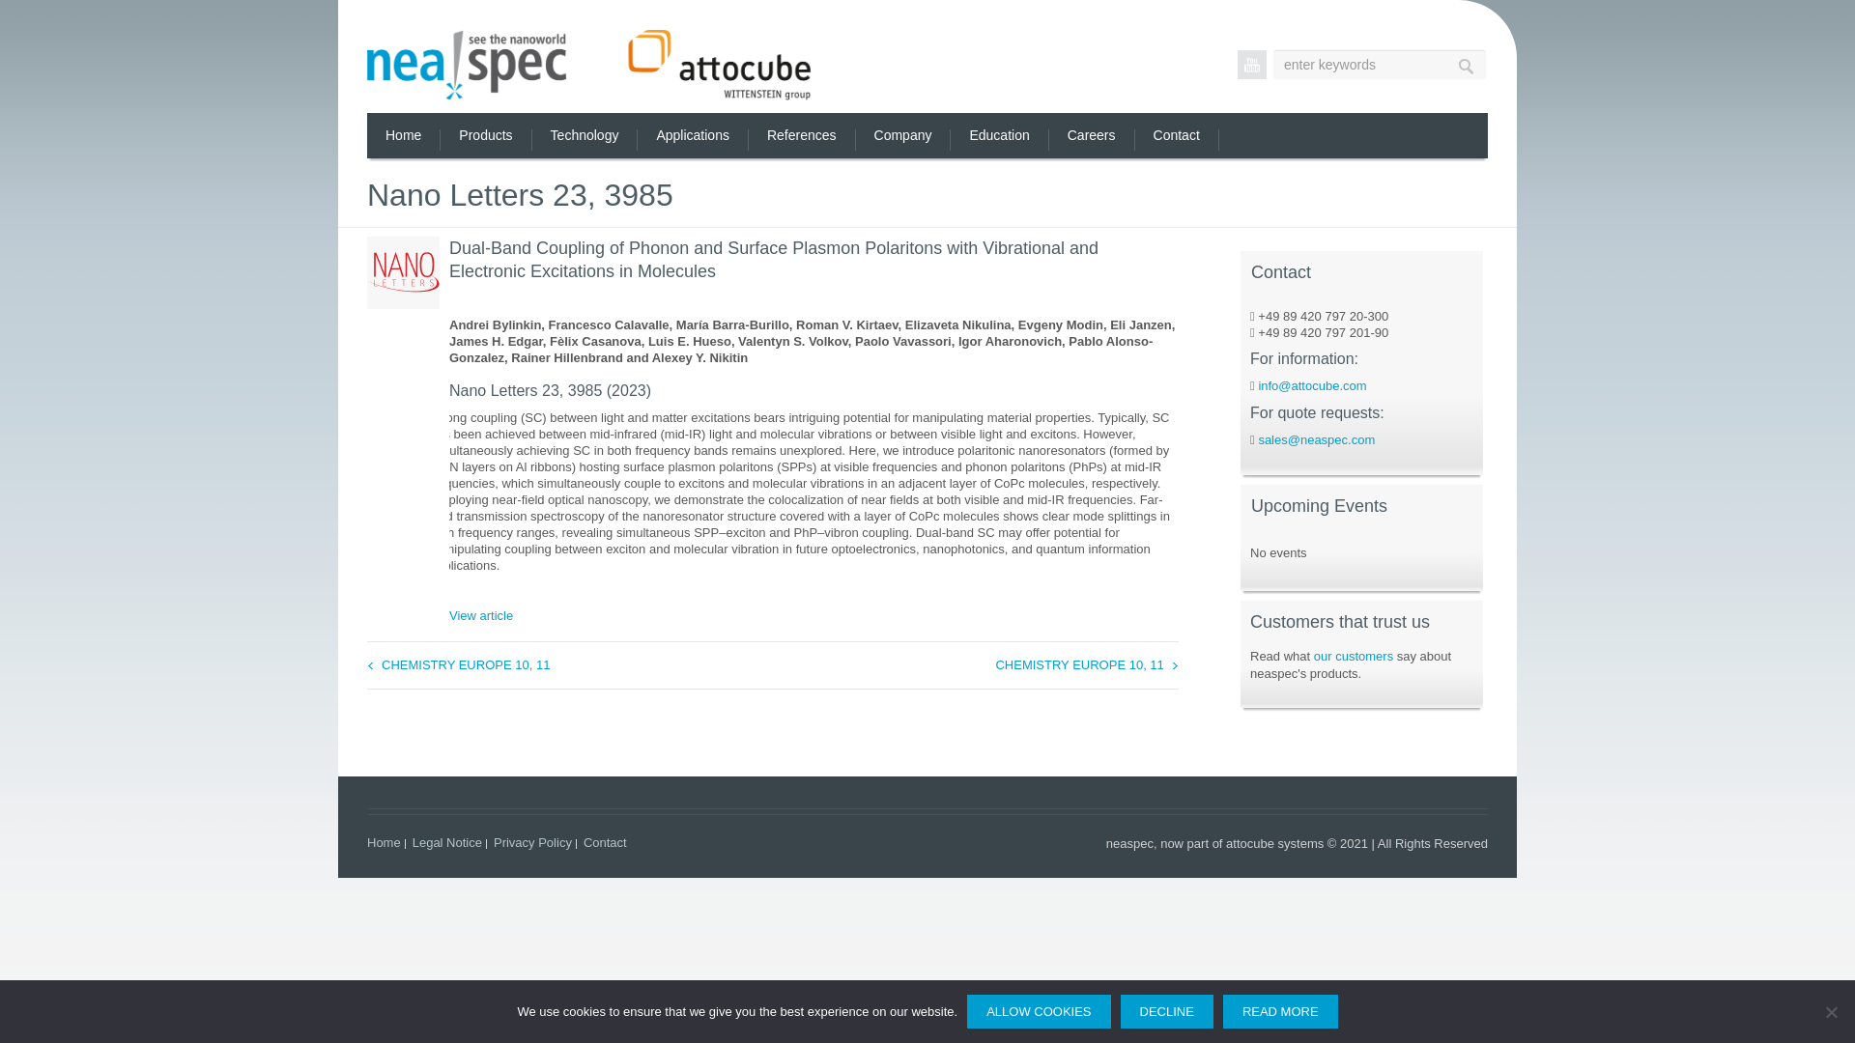 Image resolution: width=1855 pixels, height=1043 pixels. I want to click on References, so click(801, 135).